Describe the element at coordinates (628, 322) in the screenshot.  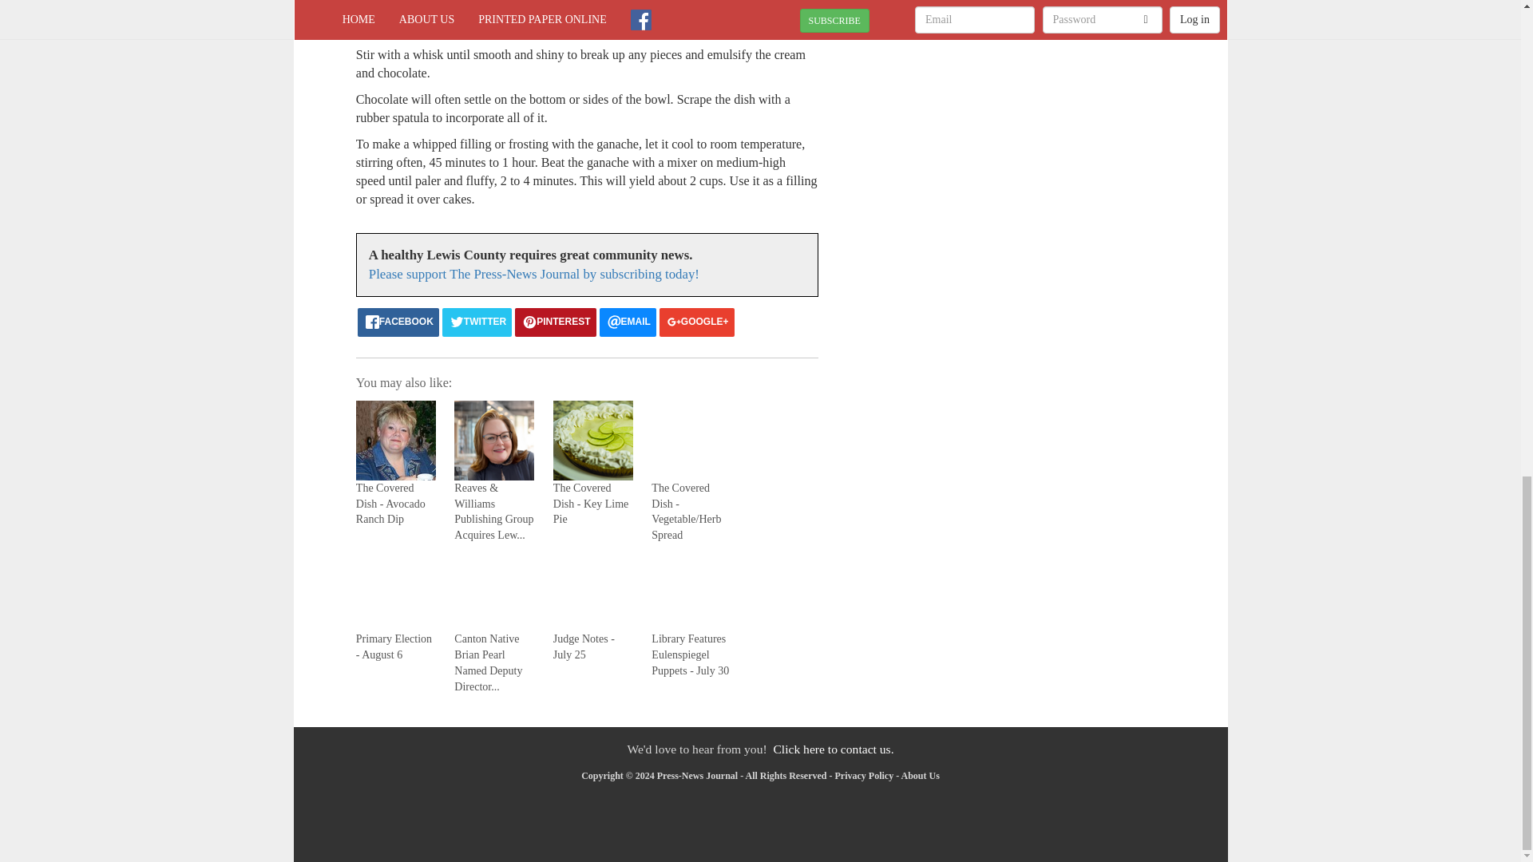
I see `Email` at that location.